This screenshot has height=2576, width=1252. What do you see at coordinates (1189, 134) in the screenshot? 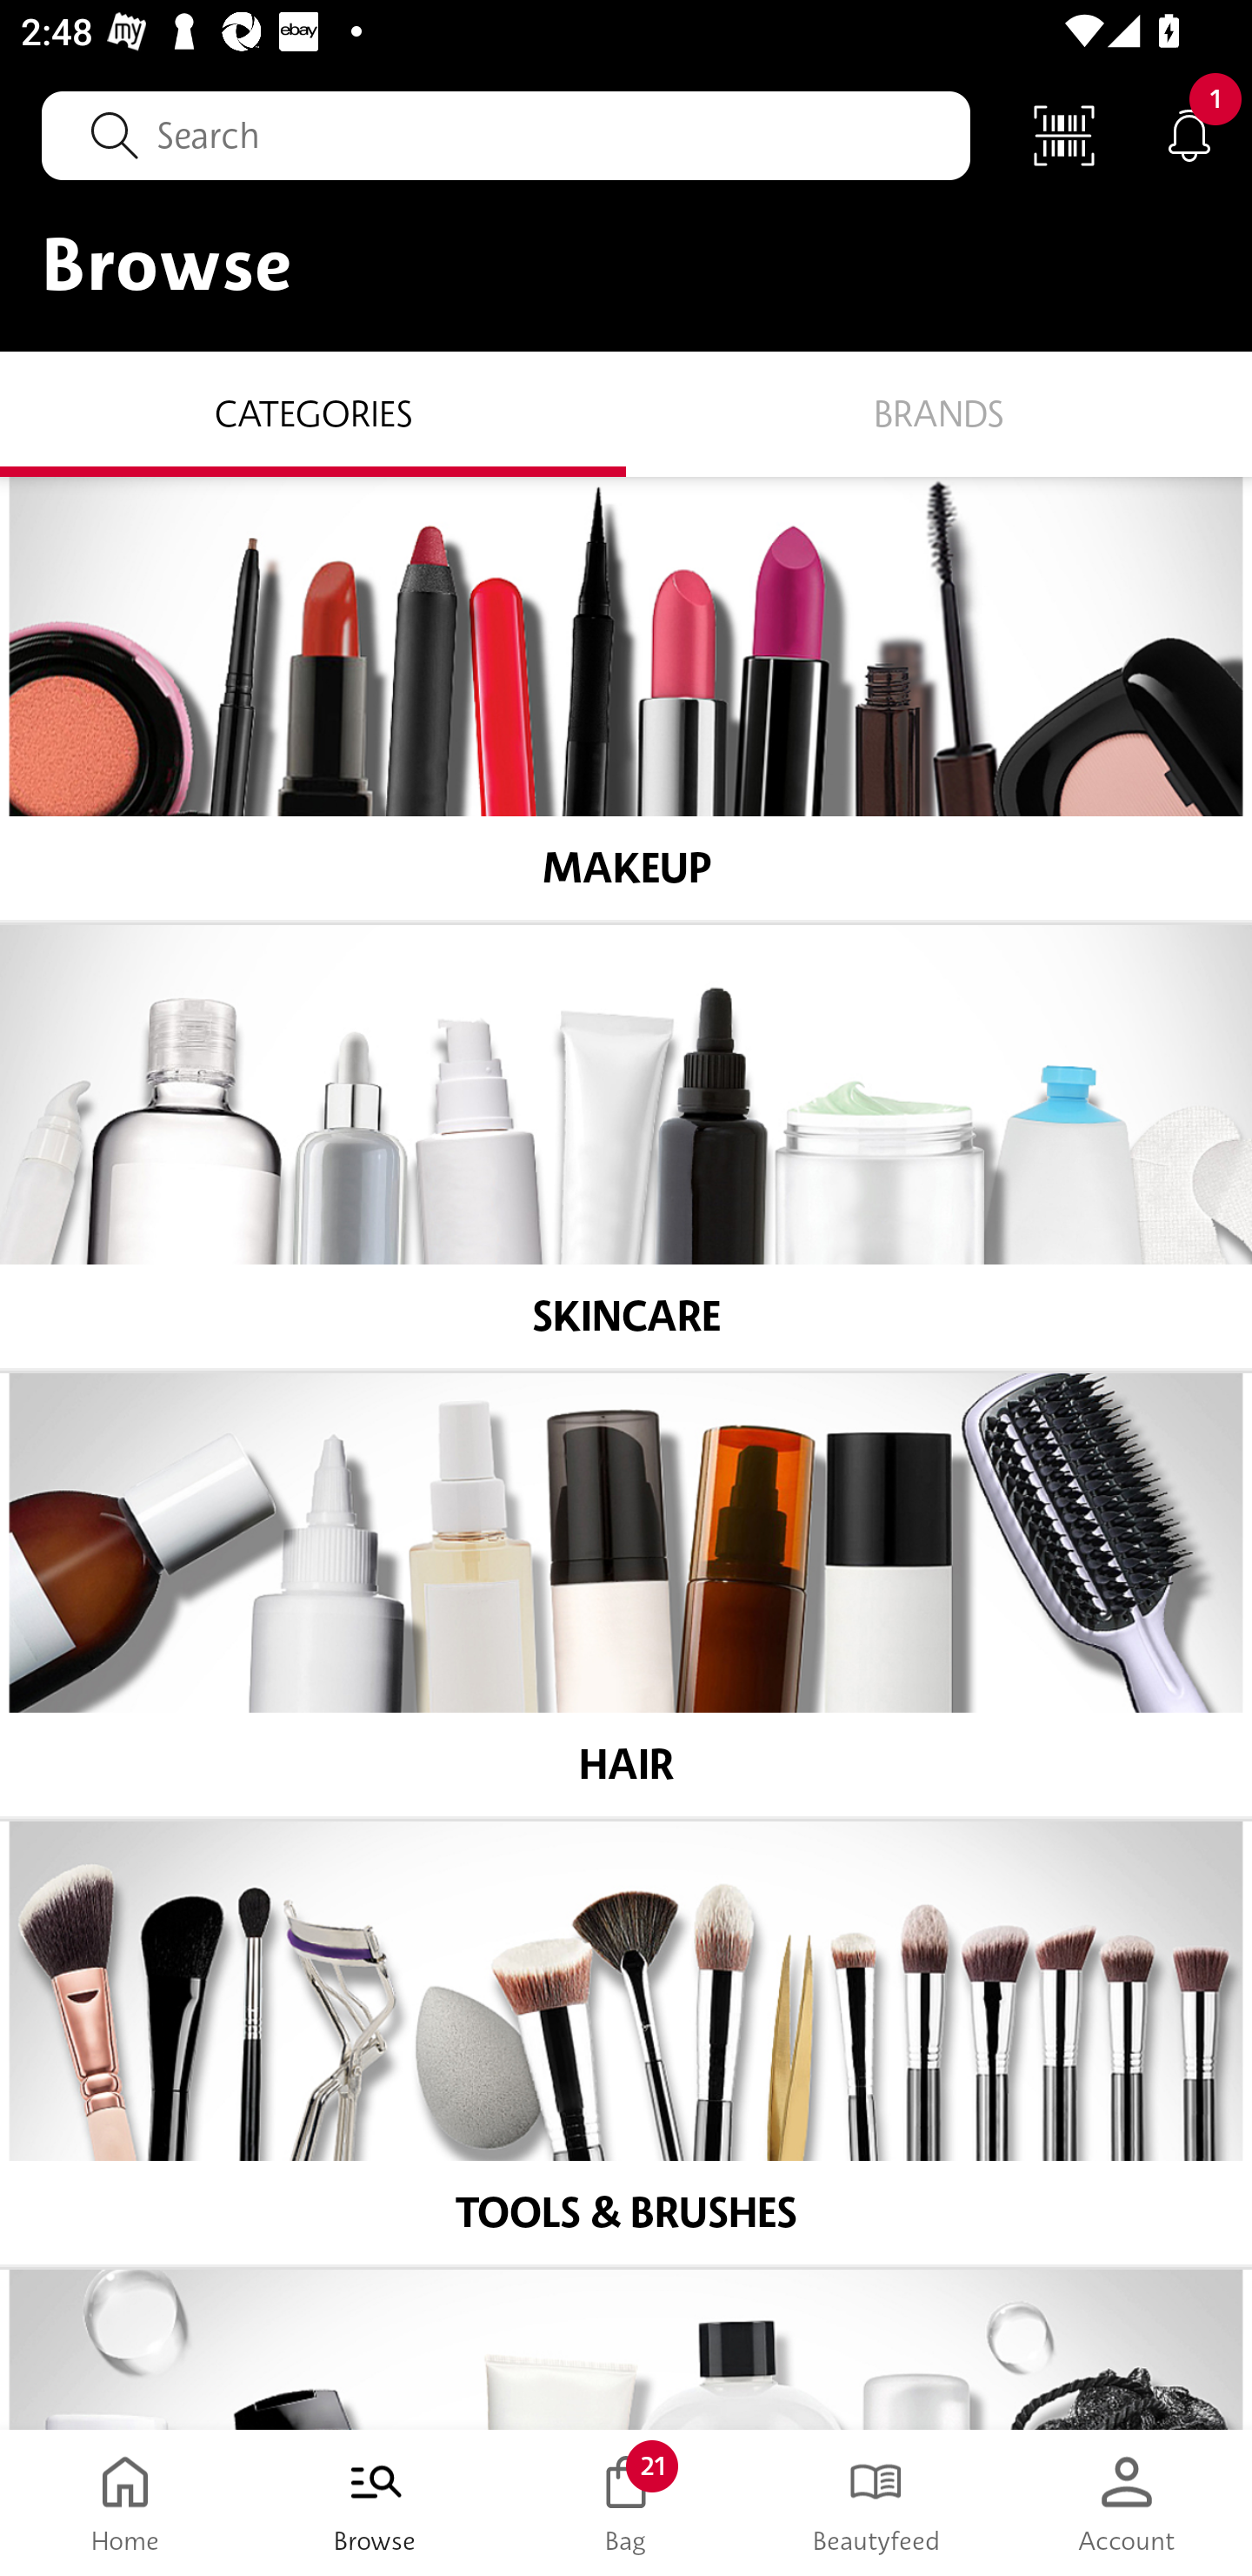
I see `Notifications` at bounding box center [1189, 134].